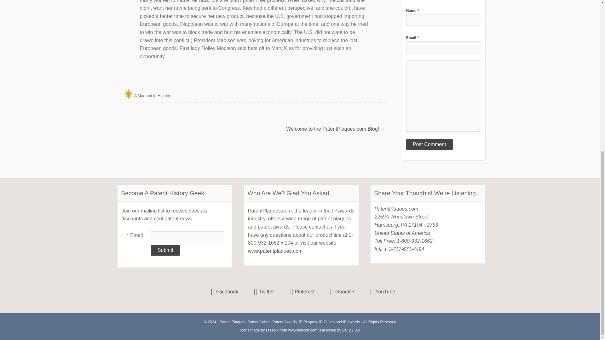 The image size is (605, 340). Describe the element at coordinates (383, 292) in the screenshot. I see `YouTube` at that location.